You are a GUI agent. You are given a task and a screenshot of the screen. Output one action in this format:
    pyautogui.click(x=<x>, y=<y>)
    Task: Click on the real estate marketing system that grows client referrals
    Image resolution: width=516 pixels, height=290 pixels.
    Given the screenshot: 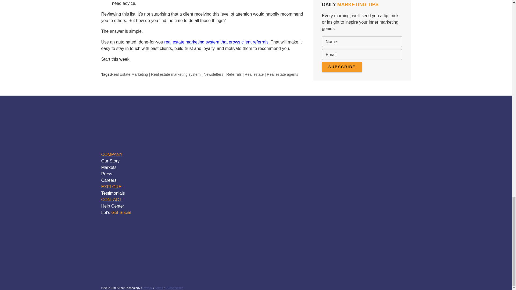 What is the action you would take?
    pyautogui.click(x=216, y=42)
    